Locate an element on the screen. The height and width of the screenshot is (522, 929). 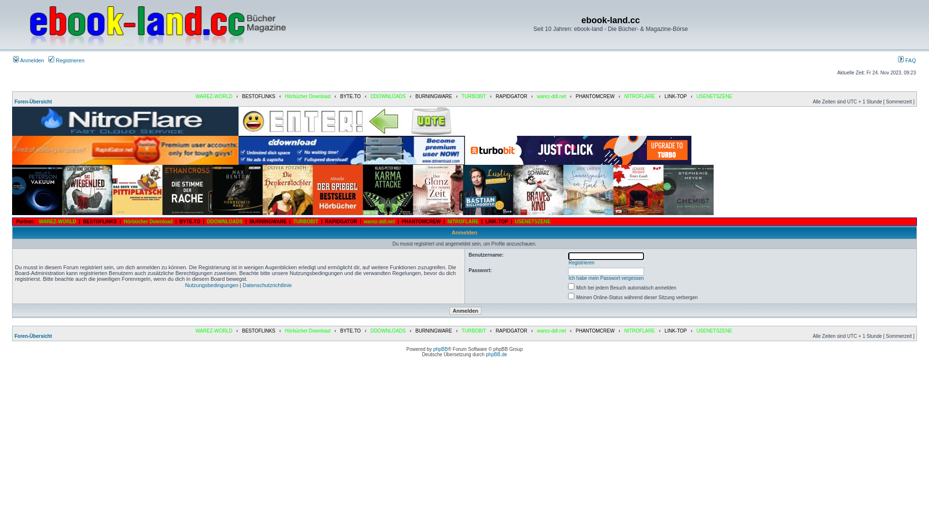
warez-ddl.net is located at coordinates (552, 331).